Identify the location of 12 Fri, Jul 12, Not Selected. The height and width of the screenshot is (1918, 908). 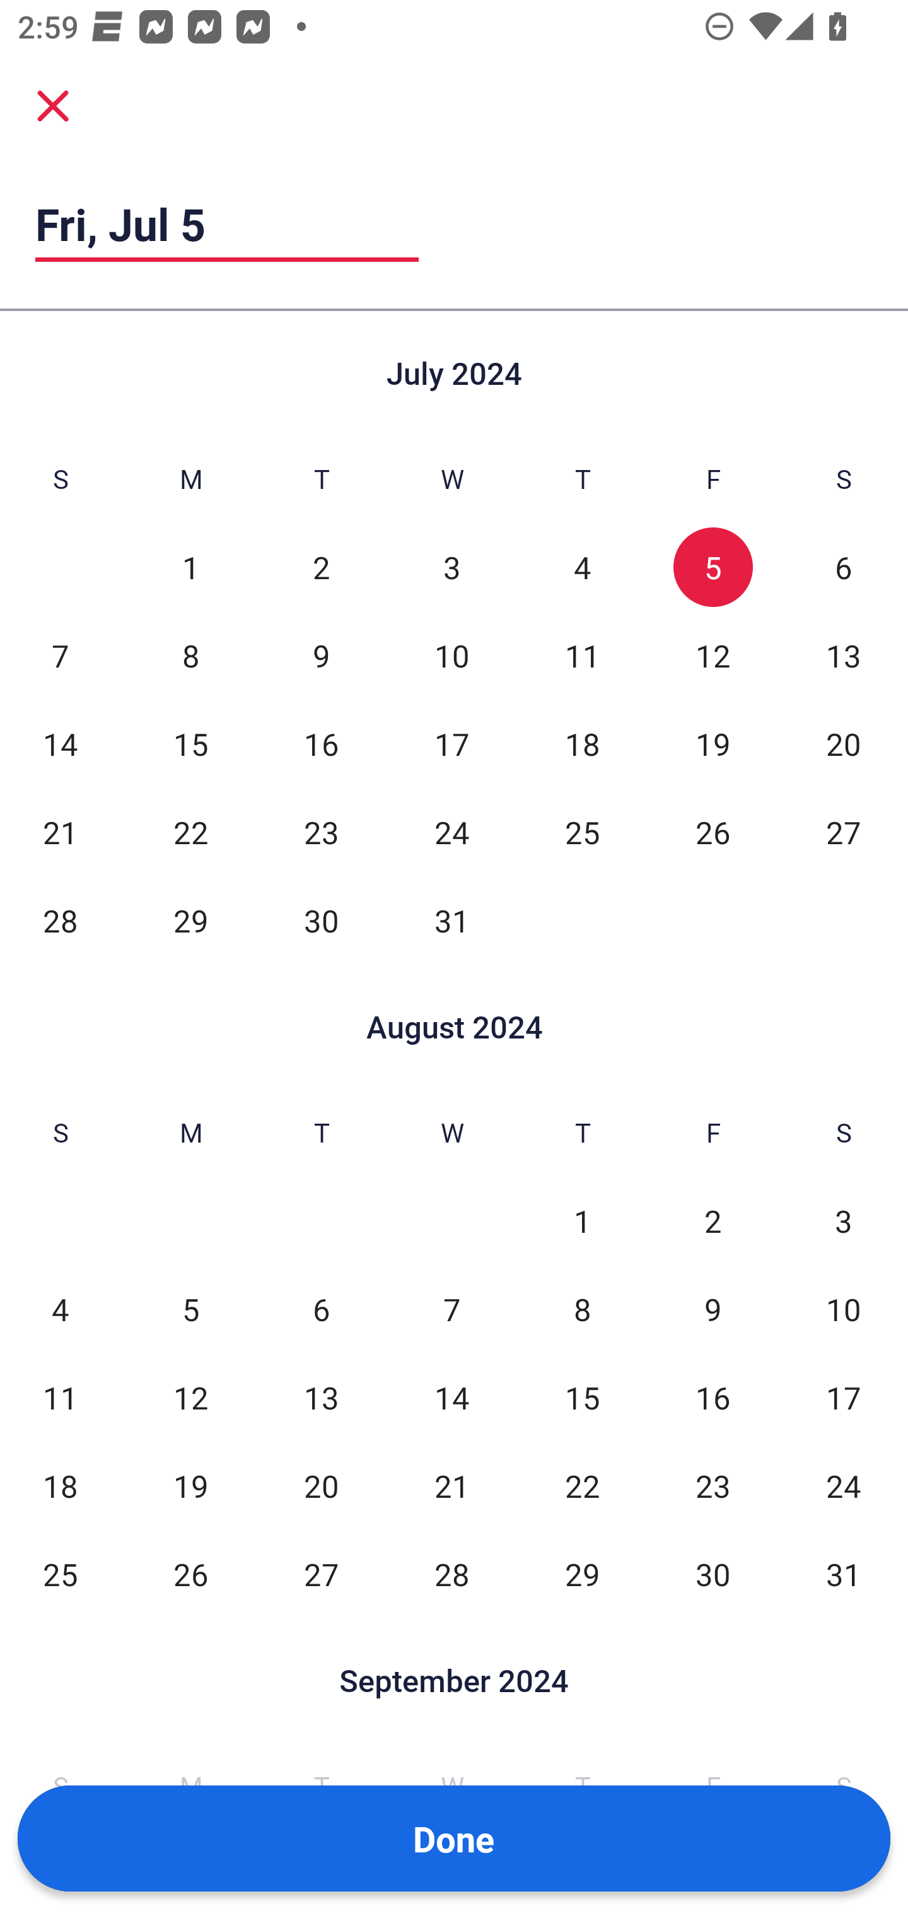
(713, 656).